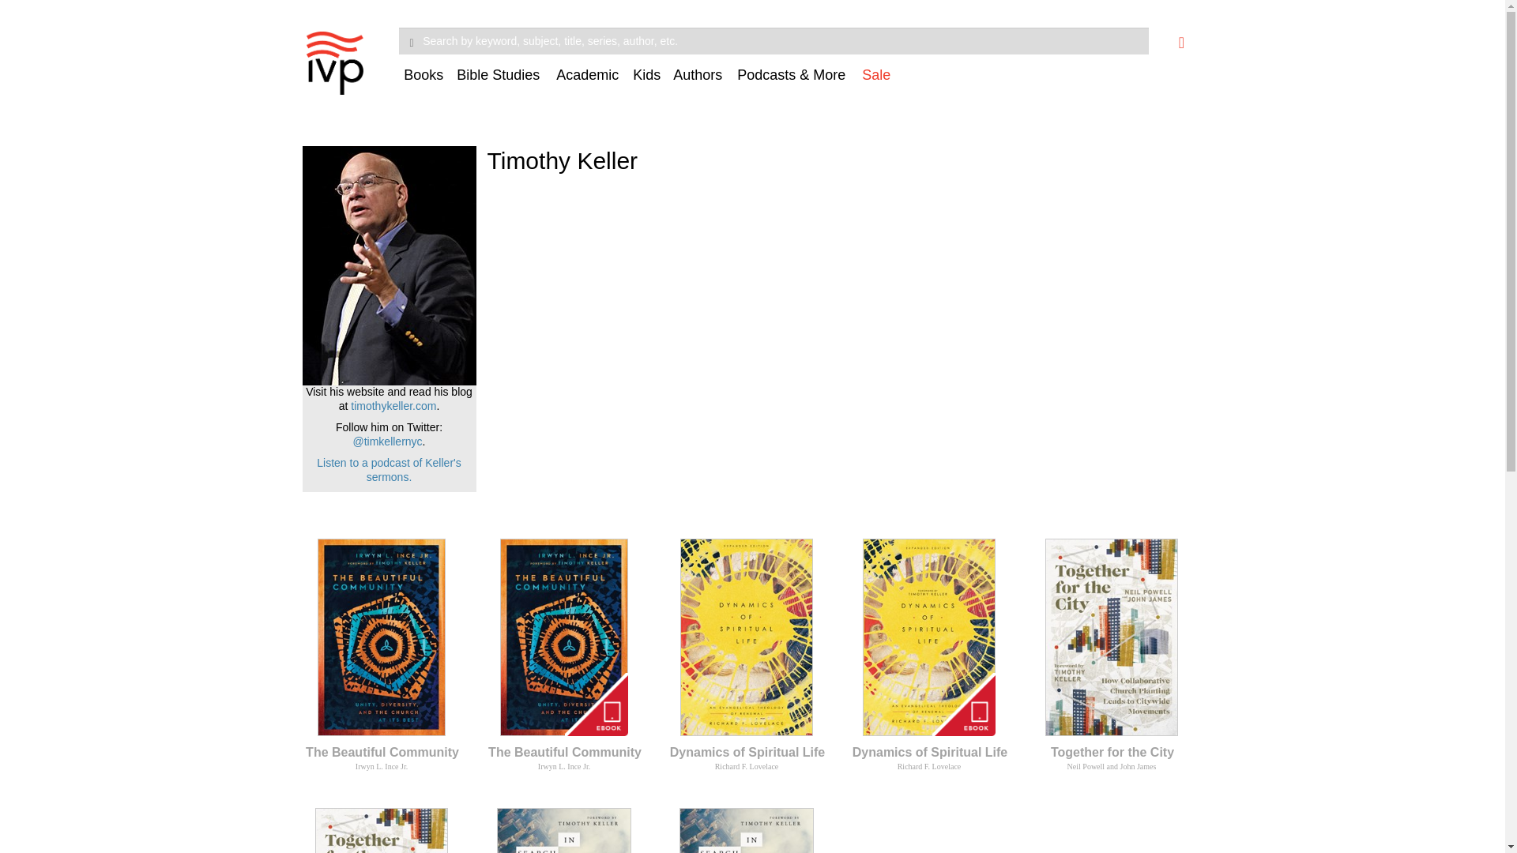  I want to click on Academic, so click(589, 81).